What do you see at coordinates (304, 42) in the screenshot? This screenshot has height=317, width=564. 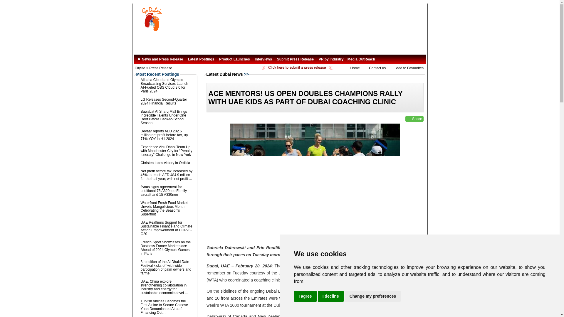 I see `TOURS` at bounding box center [304, 42].